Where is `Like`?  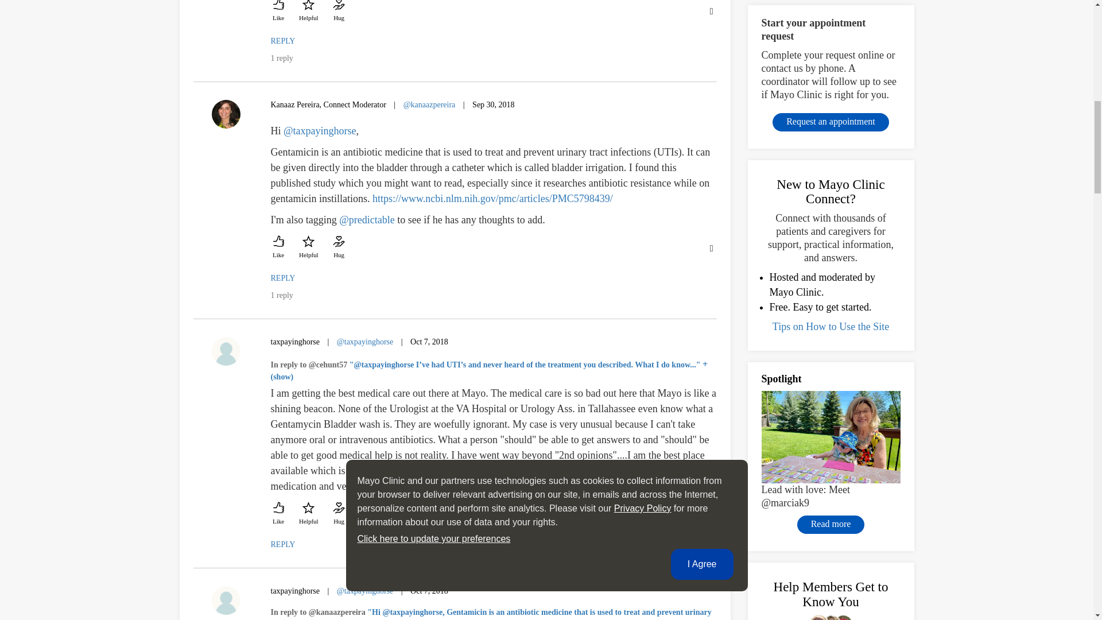
Like is located at coordinates (279, 12).